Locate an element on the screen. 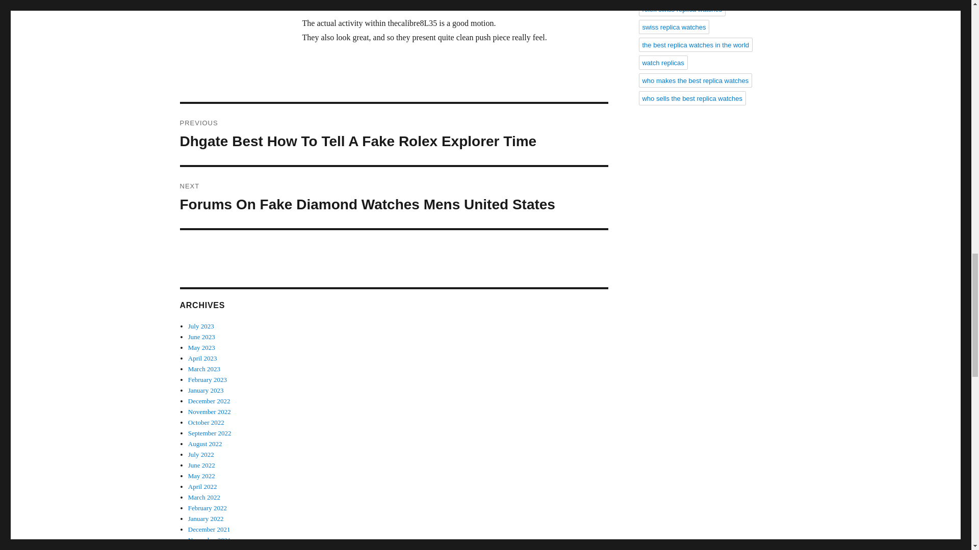 The height and width of the screenshot is (550, 979). June 2022 is located at coordinates (201, 465).